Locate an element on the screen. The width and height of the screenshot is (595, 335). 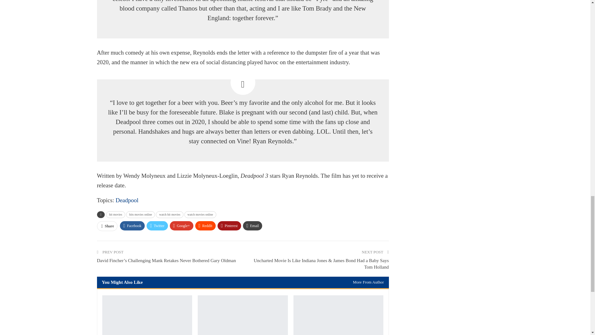
Facebook is located at coordinates (133, 226).